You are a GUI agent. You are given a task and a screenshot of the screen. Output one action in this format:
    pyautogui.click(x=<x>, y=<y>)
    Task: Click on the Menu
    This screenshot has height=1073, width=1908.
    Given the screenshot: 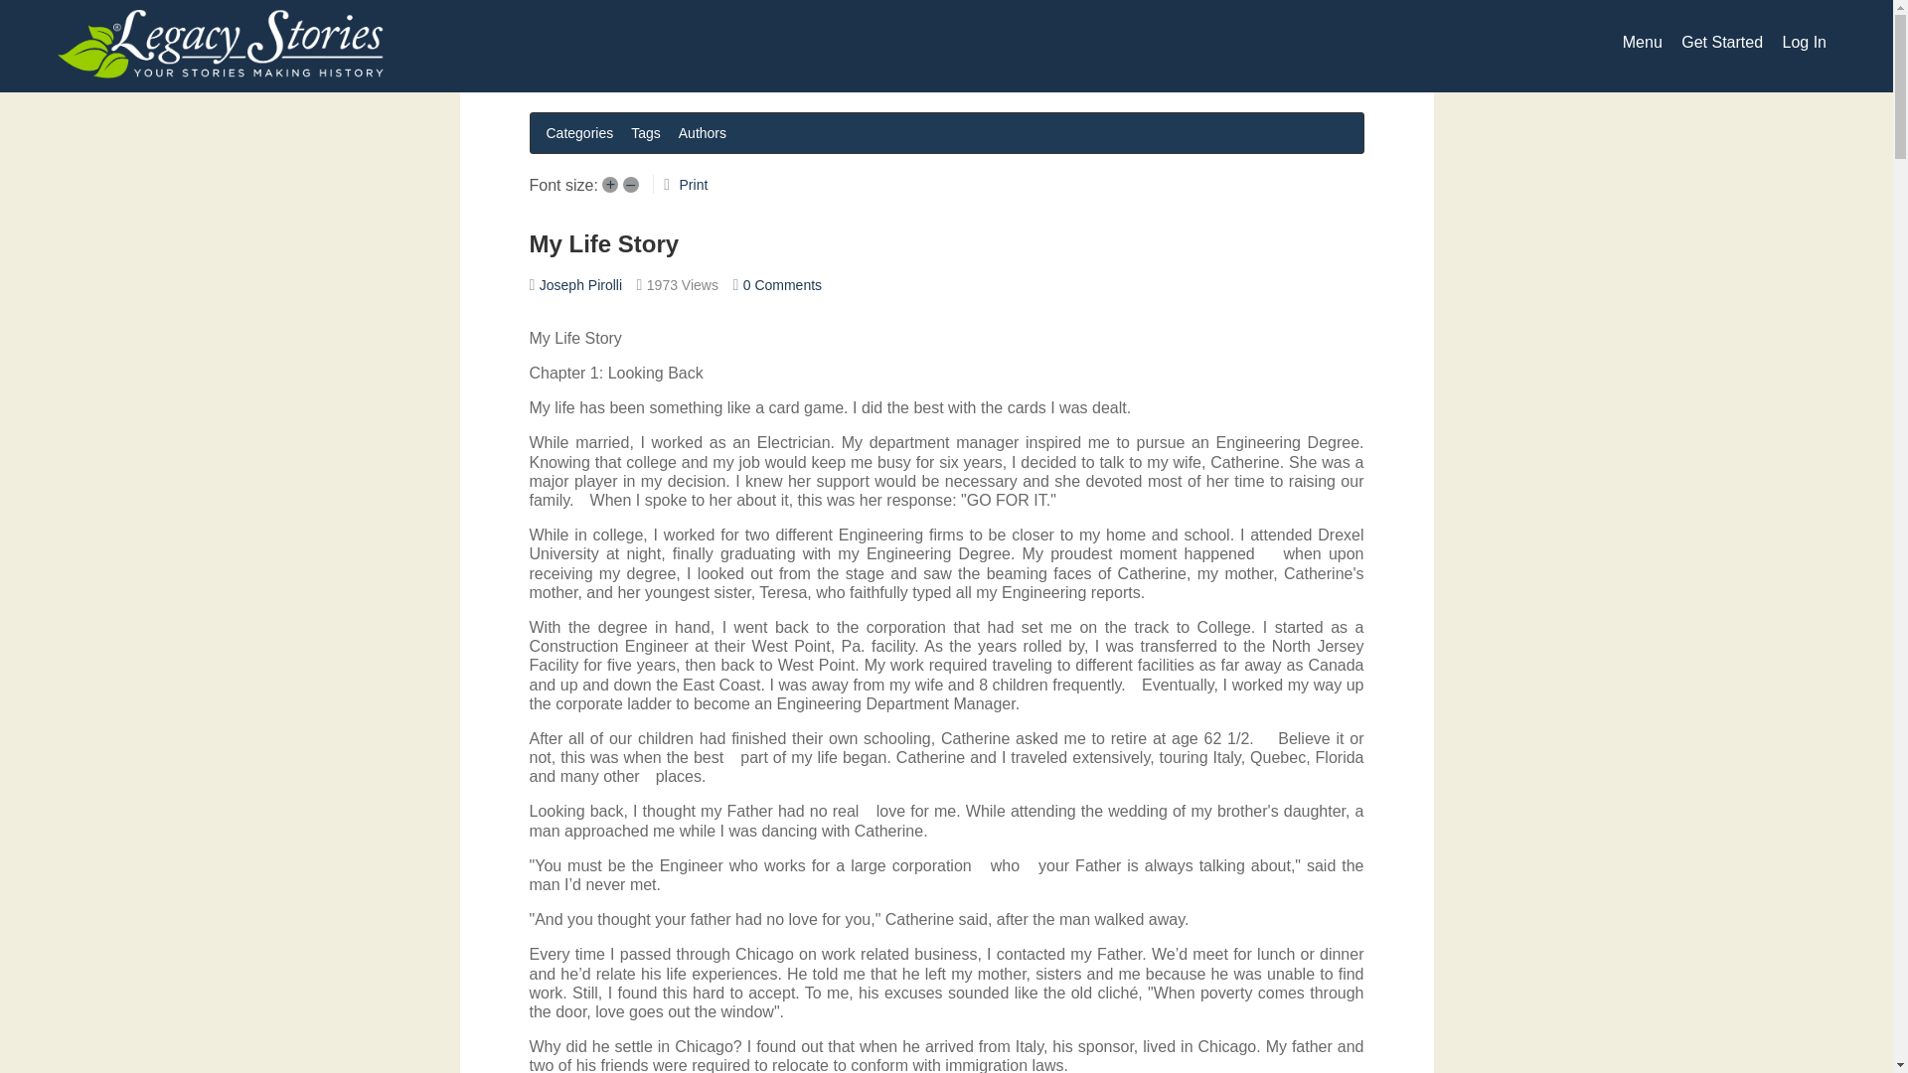 What is the action you would take?
    pyautogui.click(x=1642, y=42)
    